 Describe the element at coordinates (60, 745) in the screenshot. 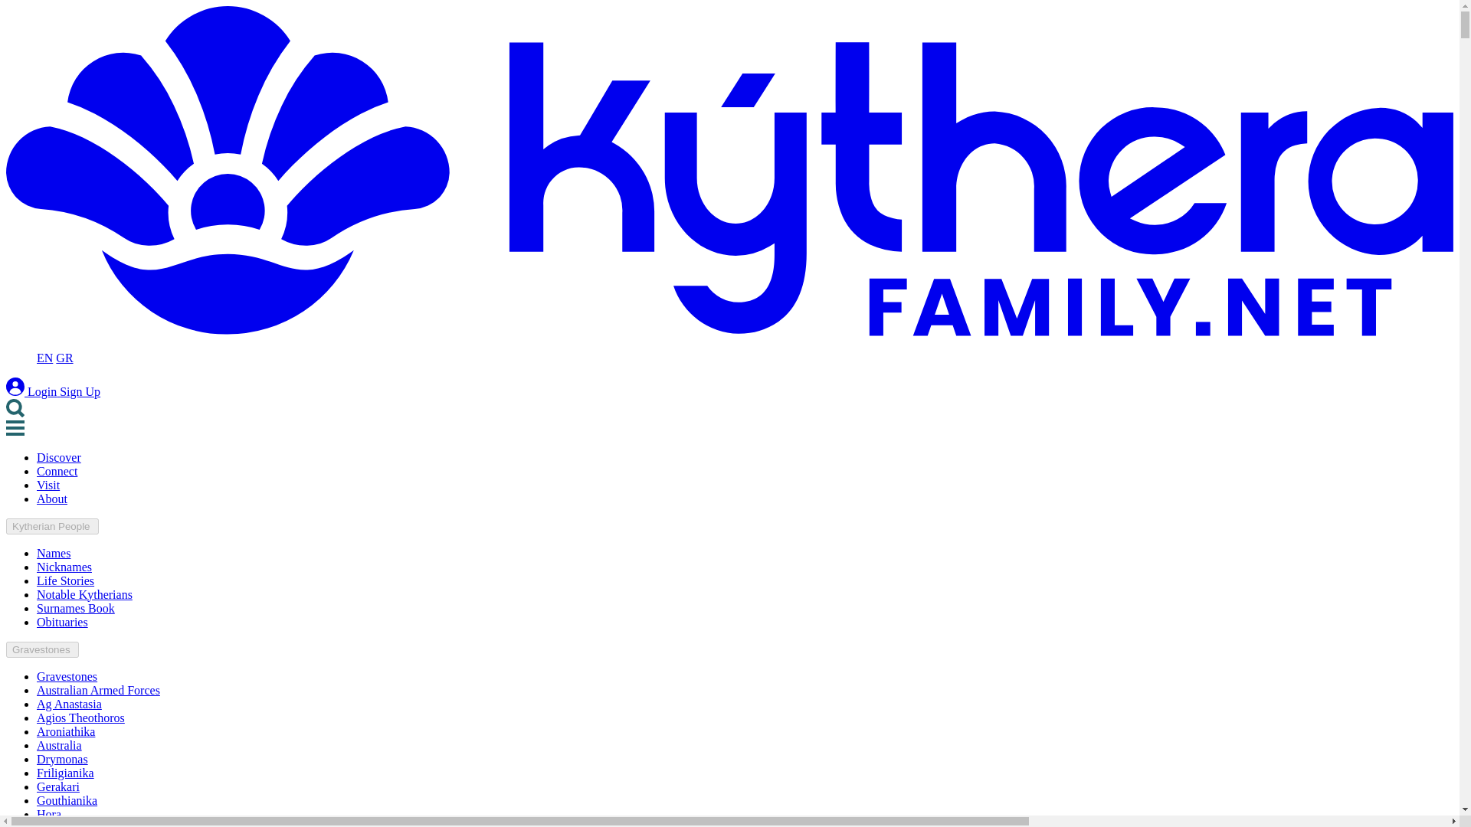

I see `Australia` at that location.